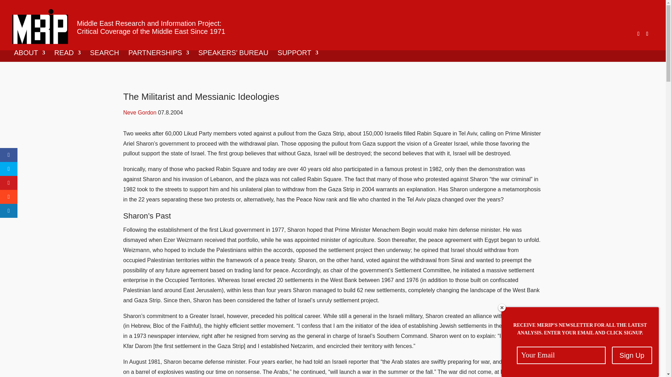  Describe the element at coordinates (159, 56) in the screenshot. I see `PARTNERSHIPS` at that location.